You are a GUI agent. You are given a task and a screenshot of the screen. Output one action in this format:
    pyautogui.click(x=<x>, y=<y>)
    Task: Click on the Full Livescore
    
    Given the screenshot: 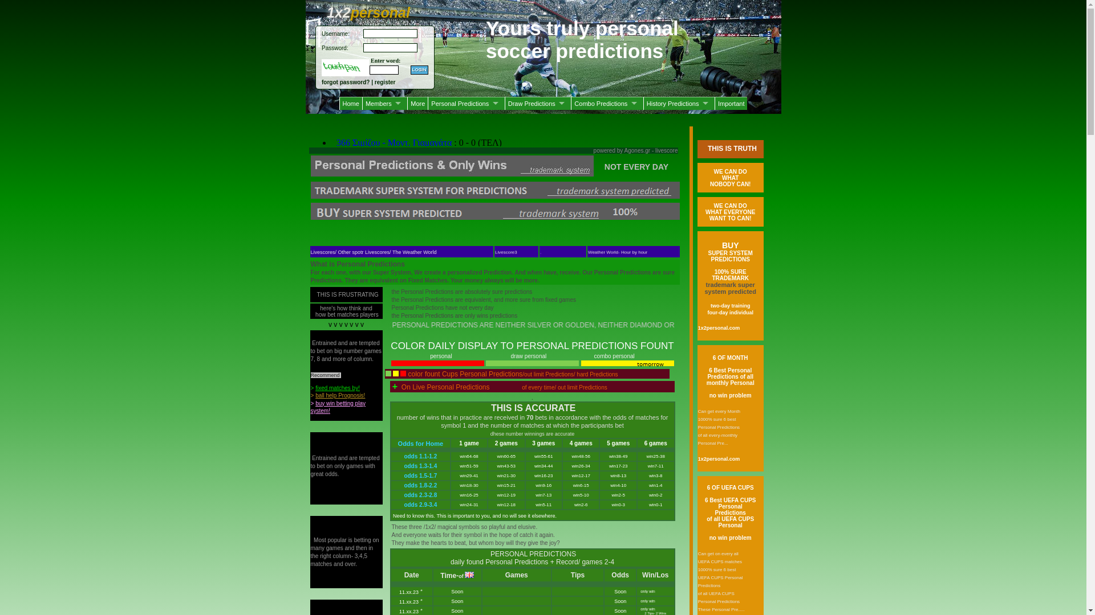 What is the action you would take?
    pyautogui.click(x=509, y=206)
    